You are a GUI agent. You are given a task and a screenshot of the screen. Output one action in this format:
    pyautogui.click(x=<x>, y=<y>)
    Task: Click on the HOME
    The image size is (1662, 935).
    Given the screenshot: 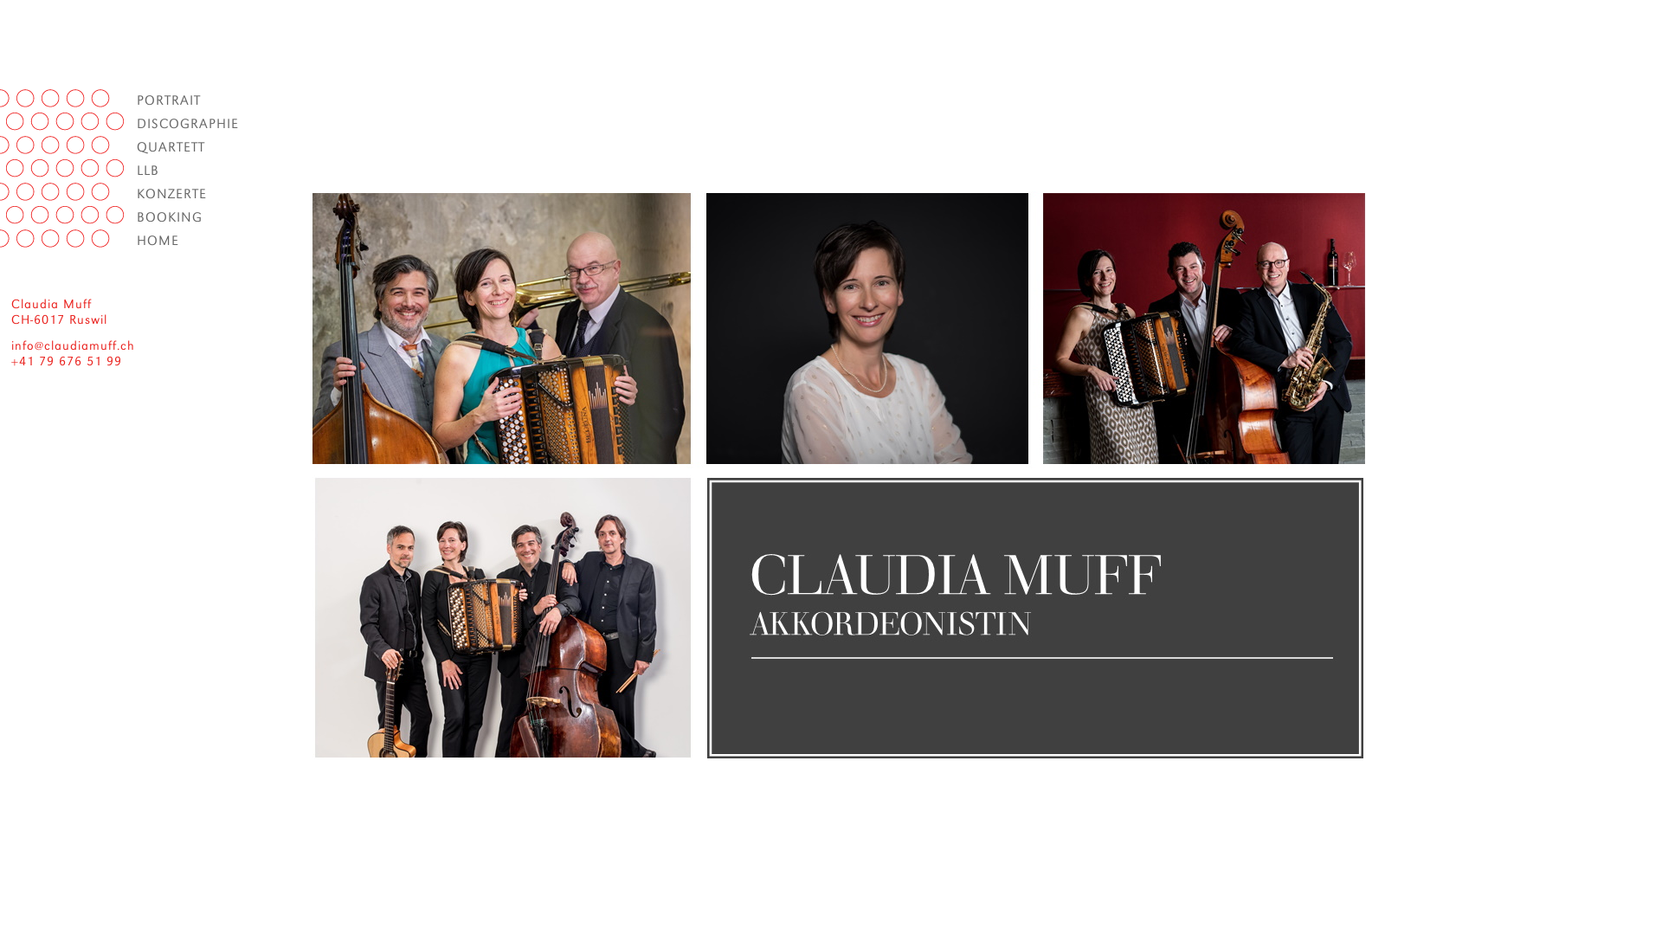 What is the action you would take?
    pyautogui.click(x=126, y=241)
    